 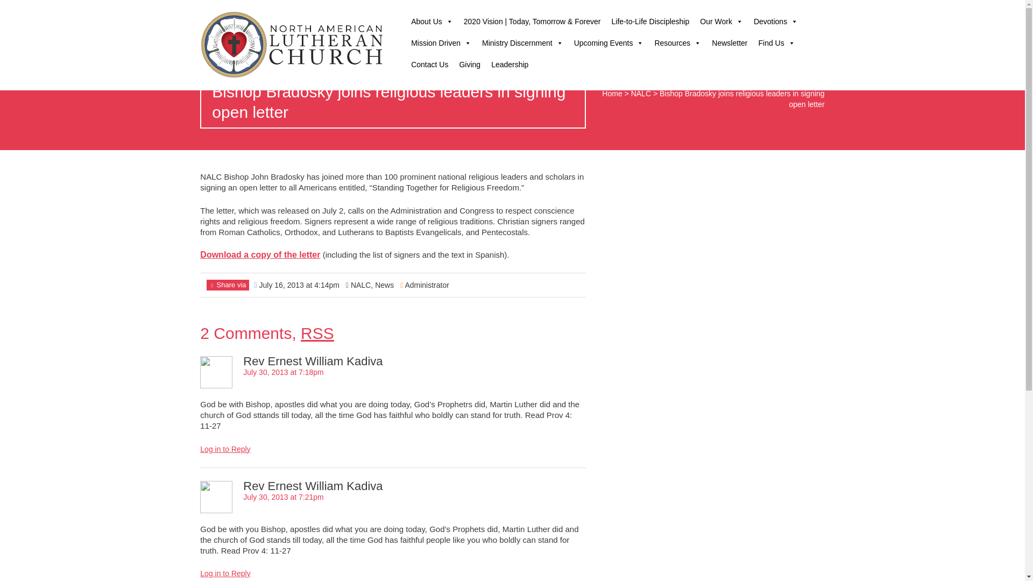 I want to click on Contact, so click(x=724, y=11).